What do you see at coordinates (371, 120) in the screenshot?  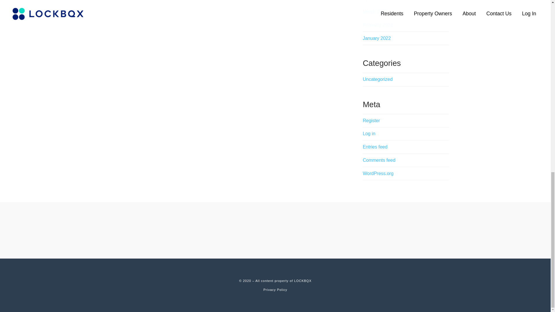 I see `Register` at bounding box center [371, 120].